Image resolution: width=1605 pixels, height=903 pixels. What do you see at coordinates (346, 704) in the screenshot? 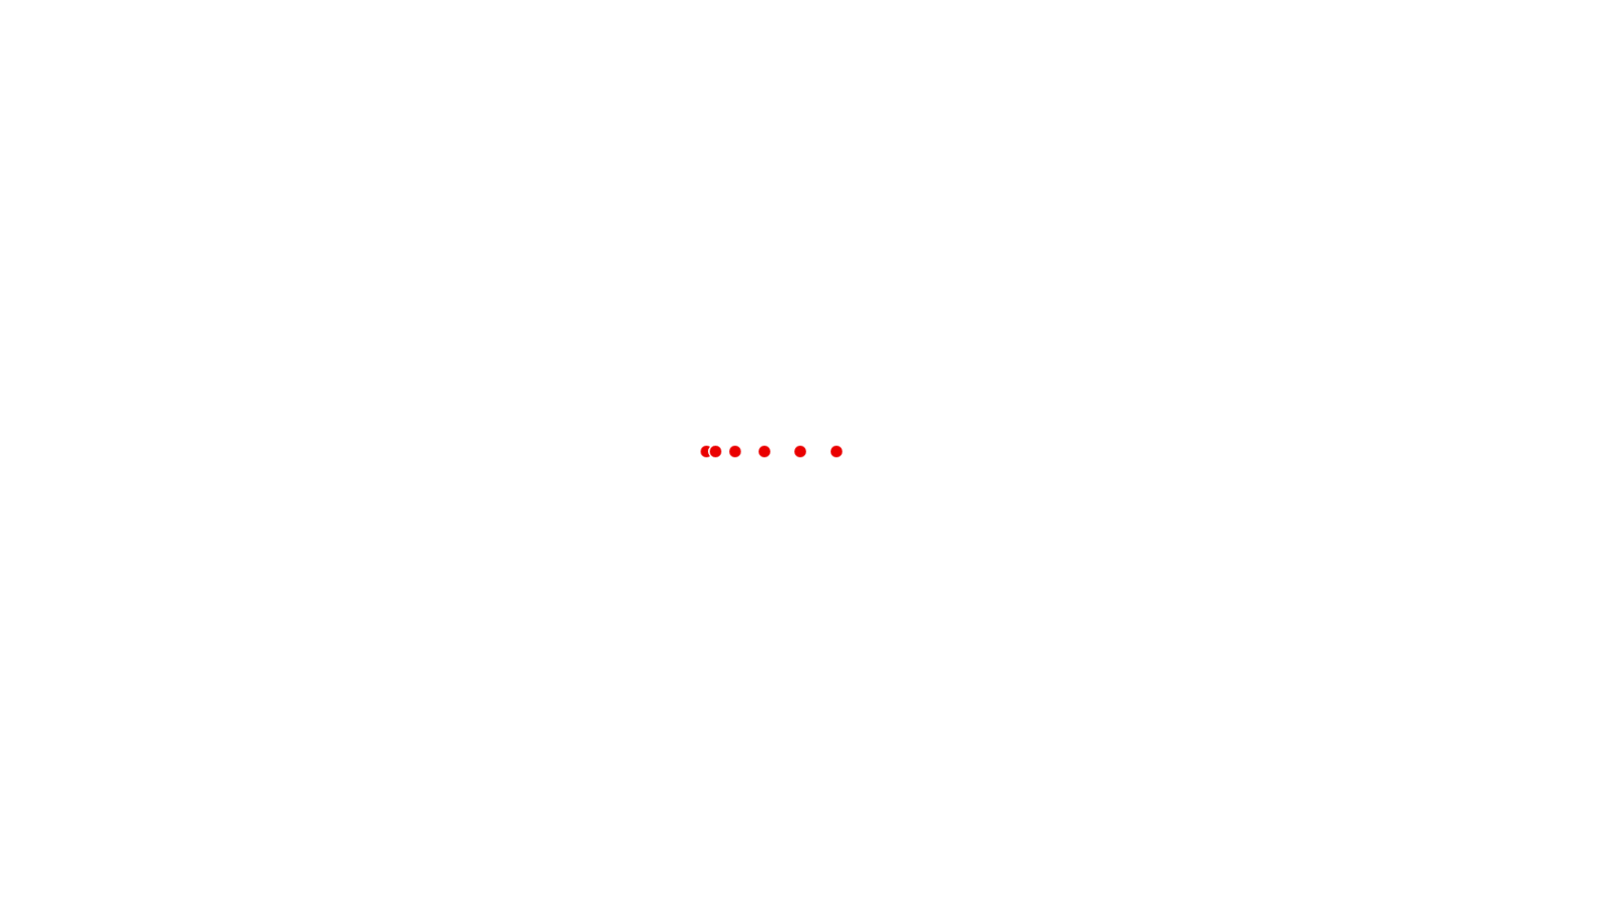
I see `Privacy Policy` at bounding box center [346, 704].